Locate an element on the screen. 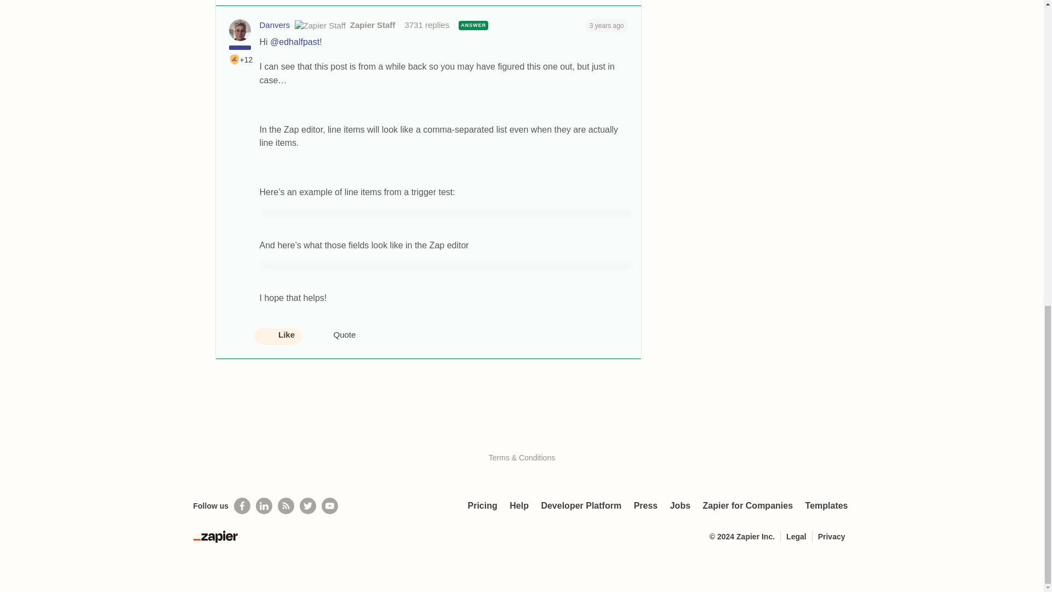 The height and width of the screenshot is (592, 1052). Danvers is located at coordinates (275, 25).